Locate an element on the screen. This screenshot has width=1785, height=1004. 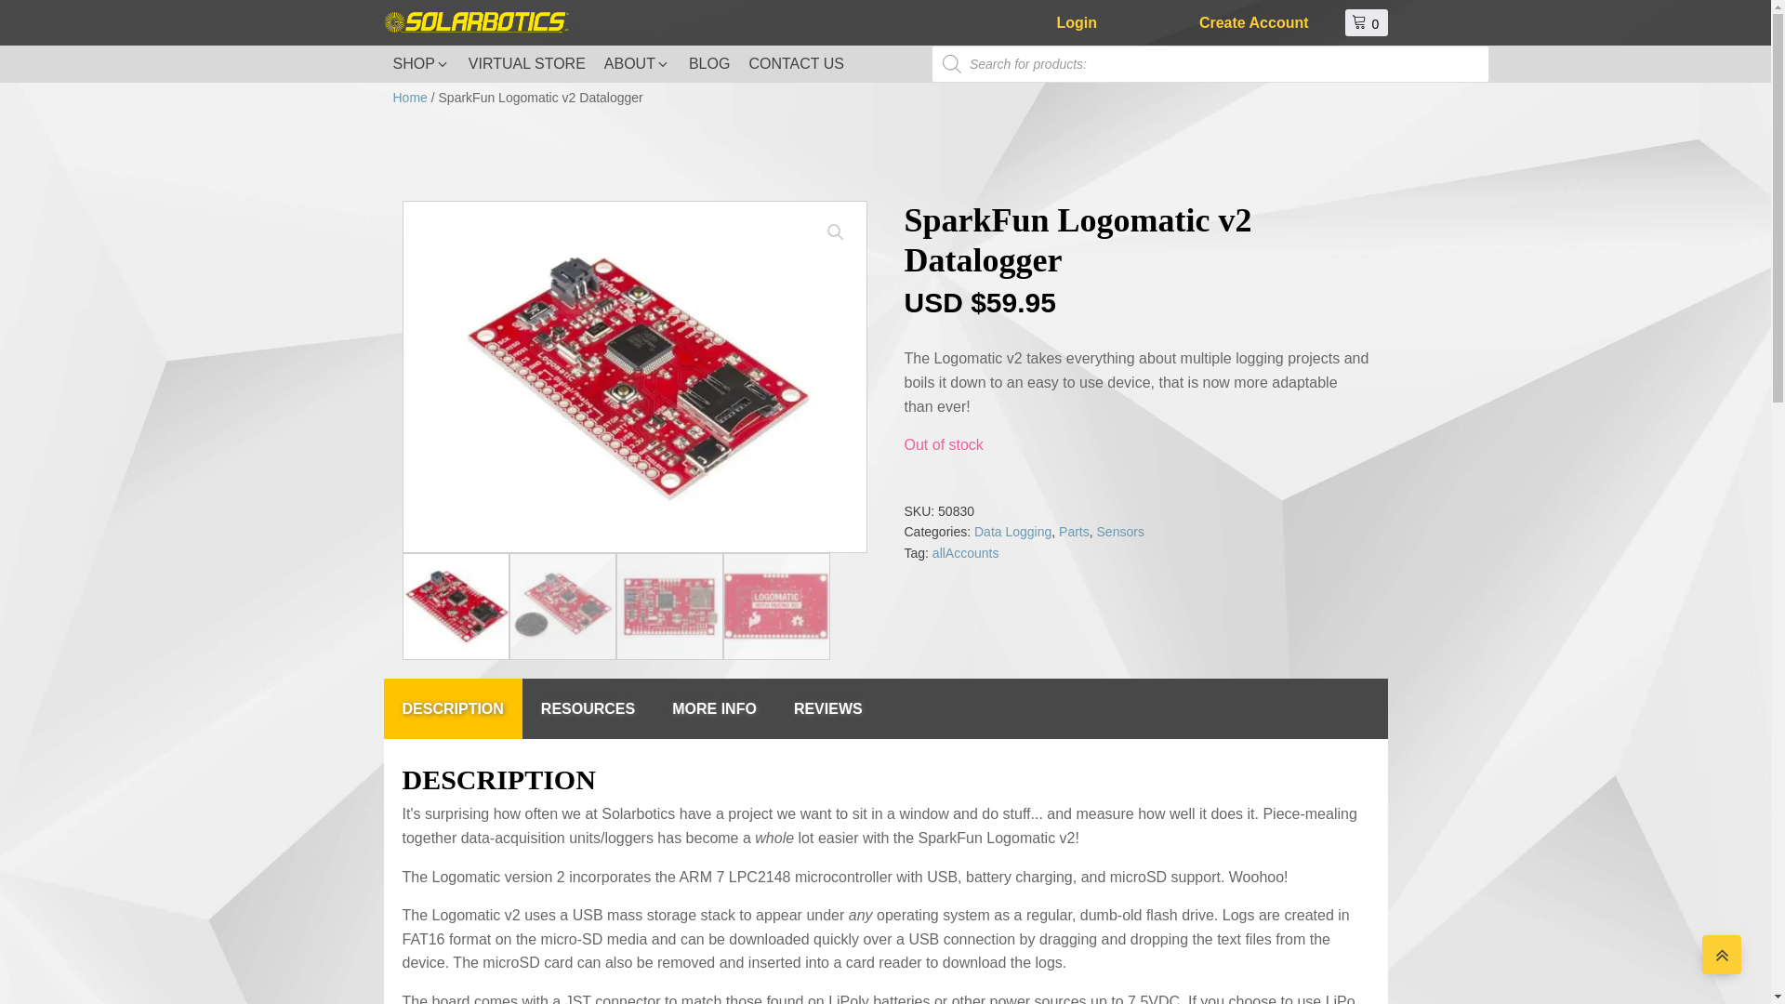
Login is located at coordinates (1077, 22).